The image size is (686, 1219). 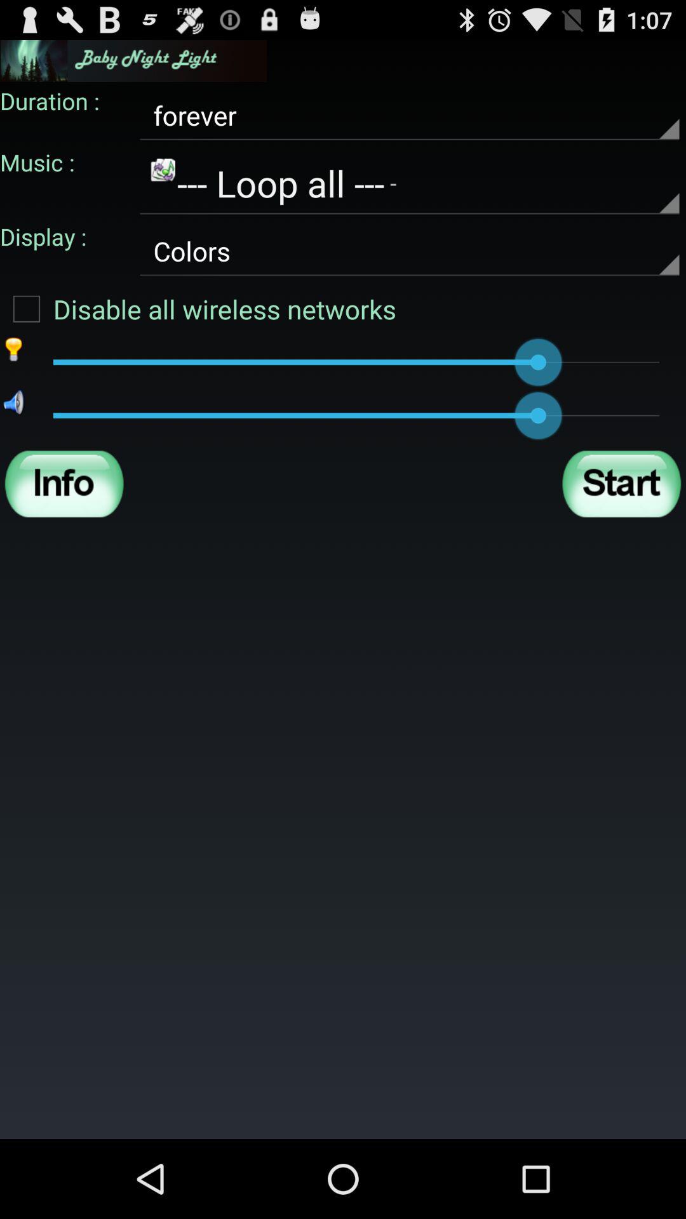 I want to click on more info, so click(x=64, y=484).